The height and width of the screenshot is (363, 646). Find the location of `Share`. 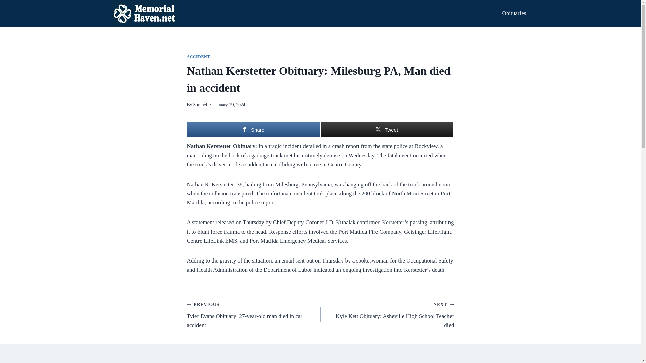

Share is located at coordinates (253, 130).